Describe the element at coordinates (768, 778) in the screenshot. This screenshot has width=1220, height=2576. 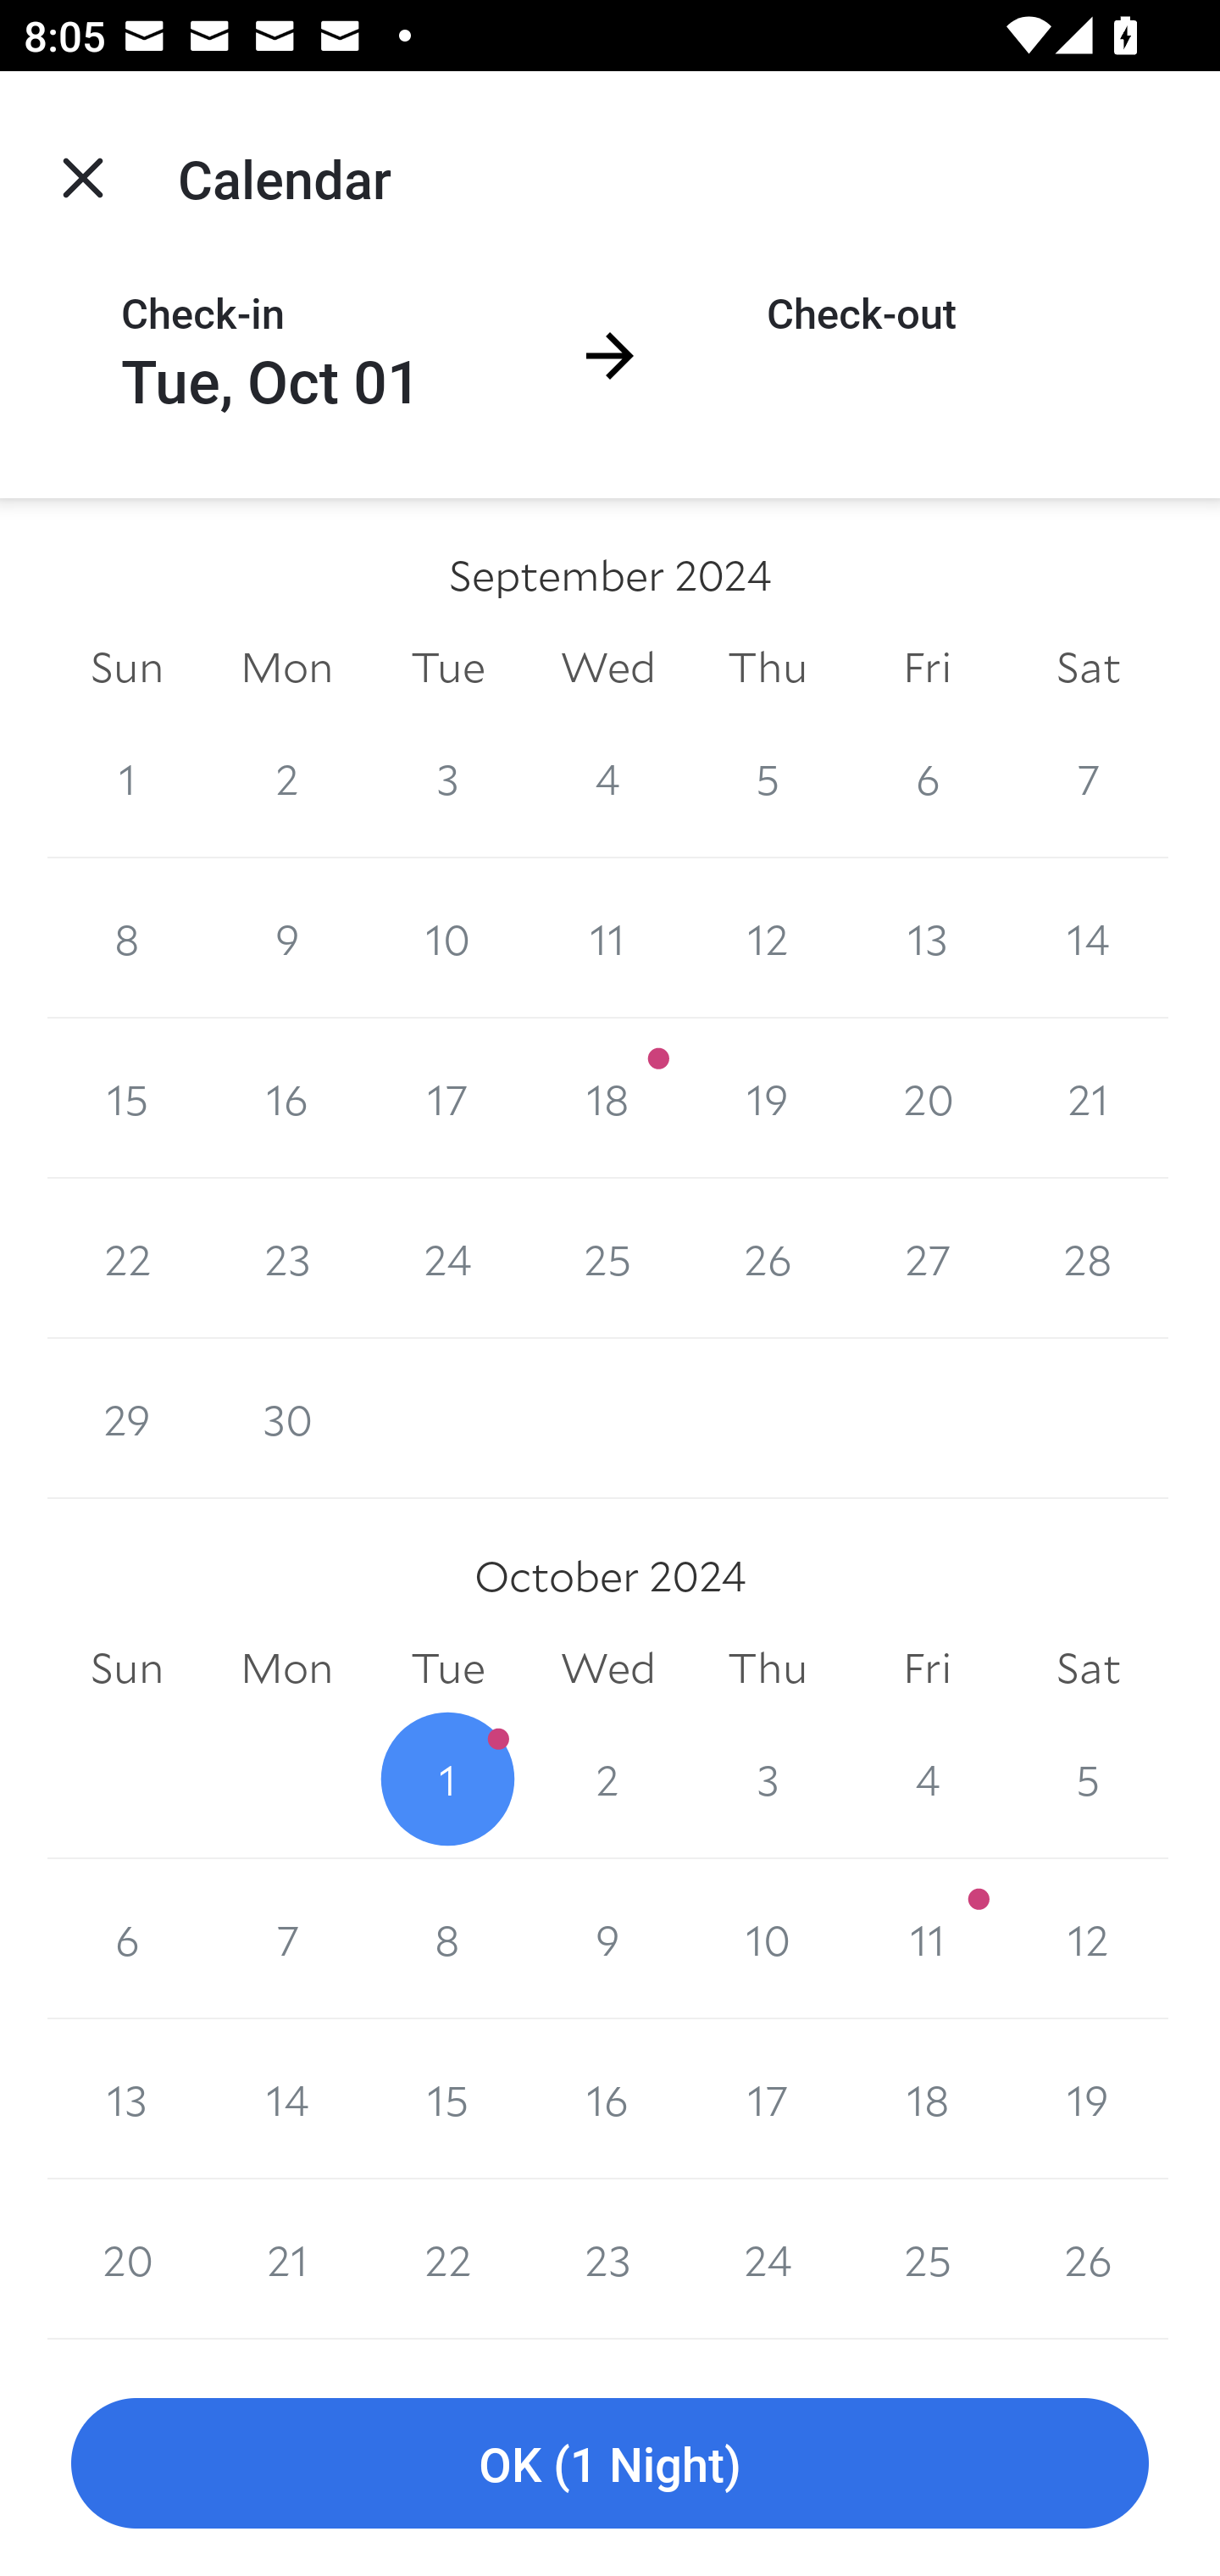
I see `5 5 September 2024` at that location.